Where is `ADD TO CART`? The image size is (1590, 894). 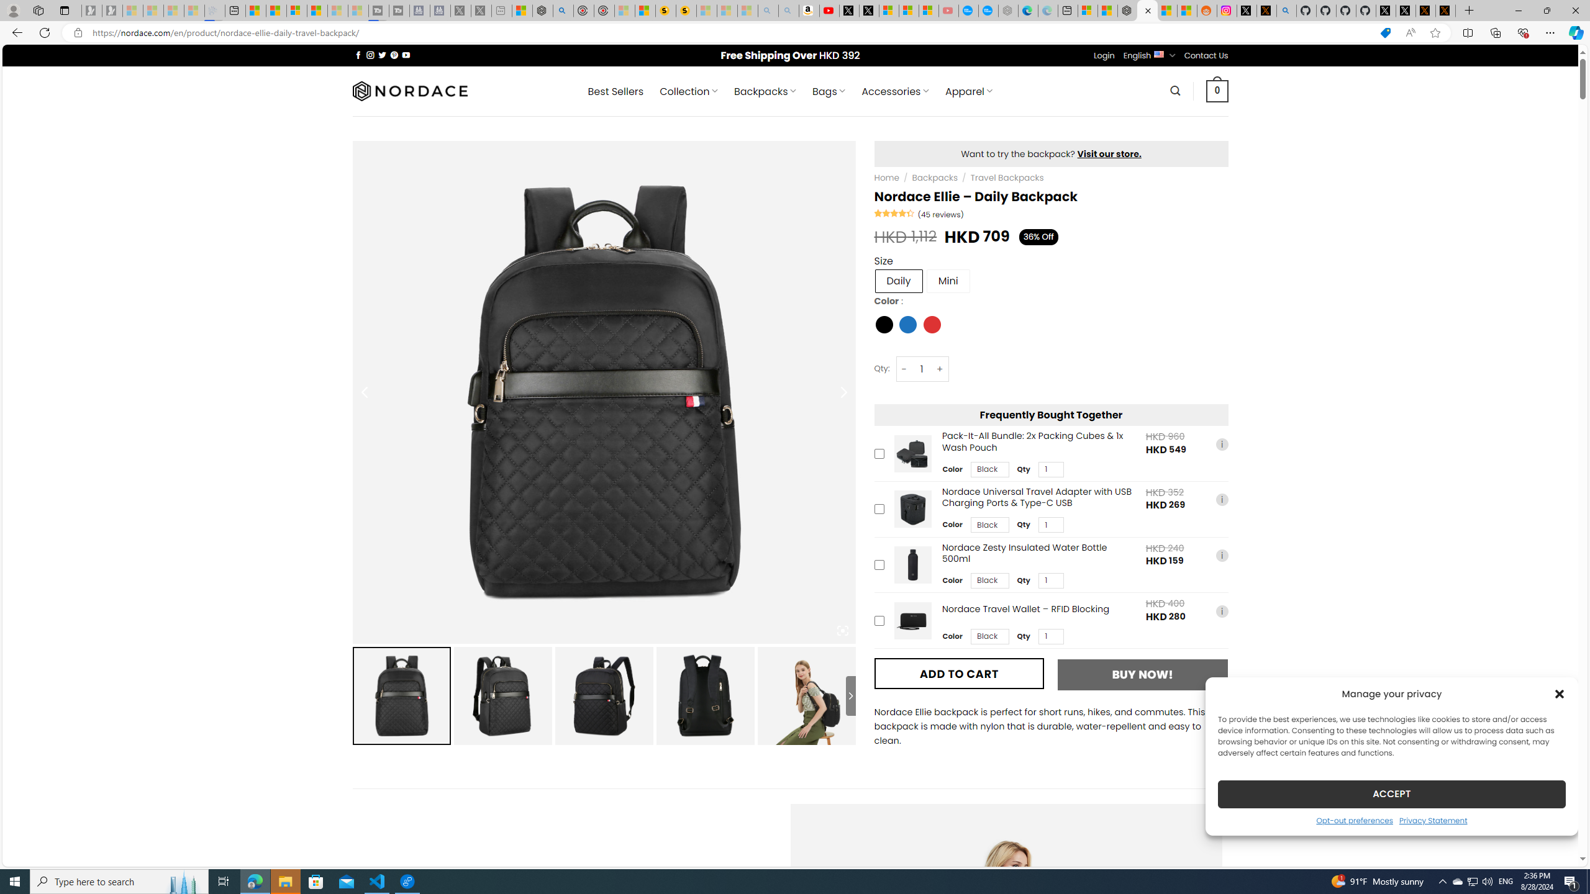
ADD TO CART is located at coordinates (959, 674).